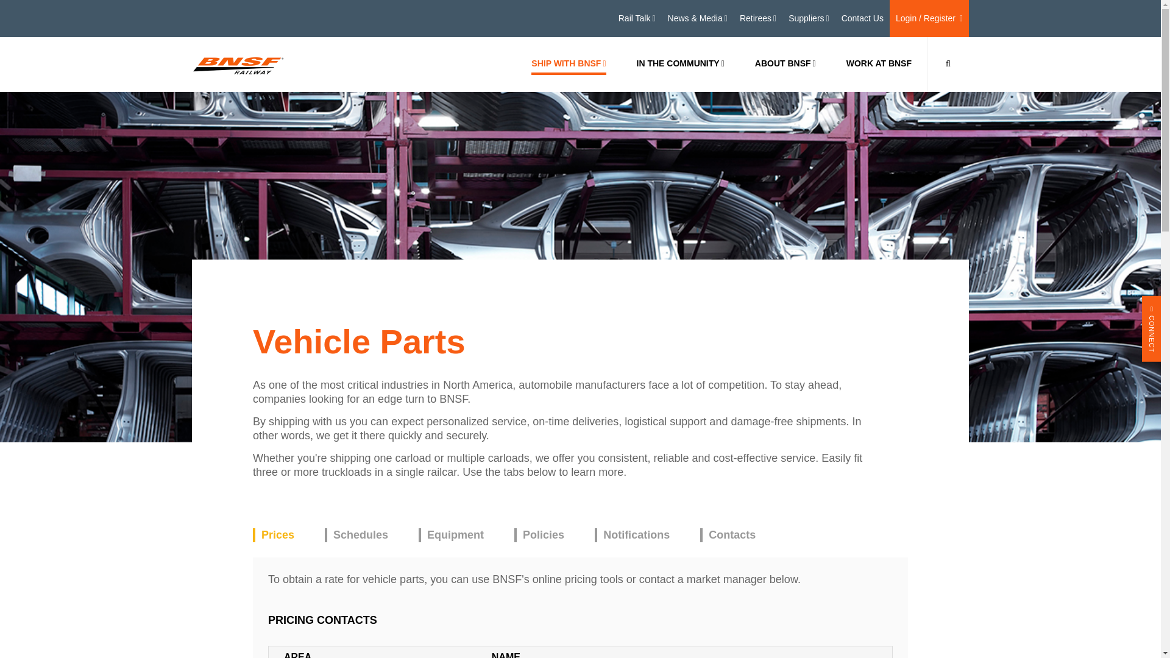 The image size is (1170, 658). I want to click on Rail Talk, so click(637, 18).